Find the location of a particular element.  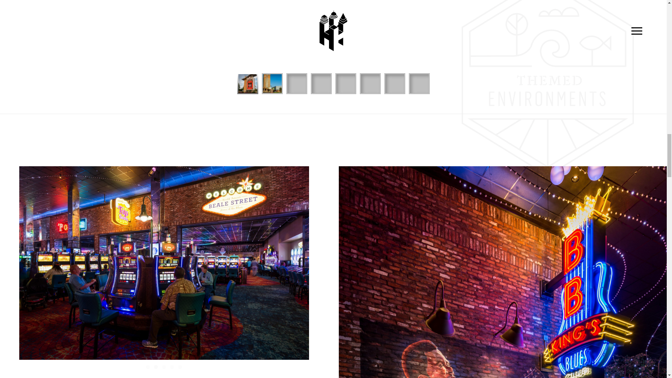

1 is located at coordinates (148, 367).